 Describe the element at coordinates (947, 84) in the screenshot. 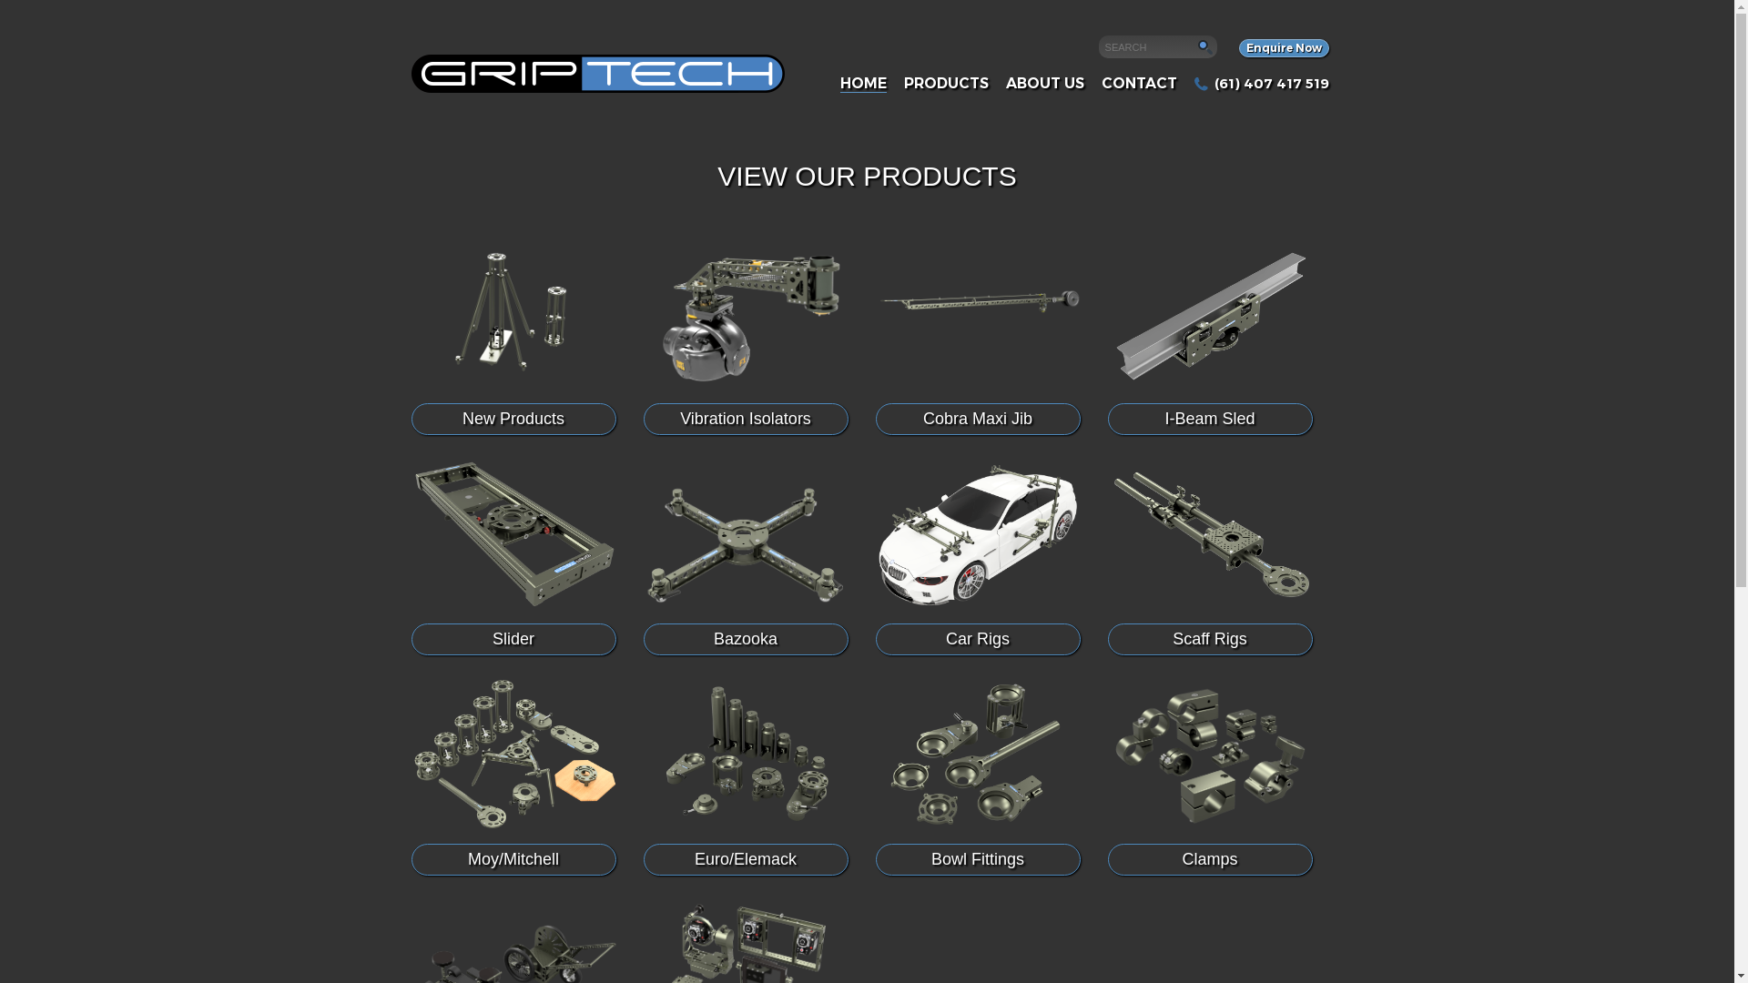

I see `PRODUCTS` at that location.